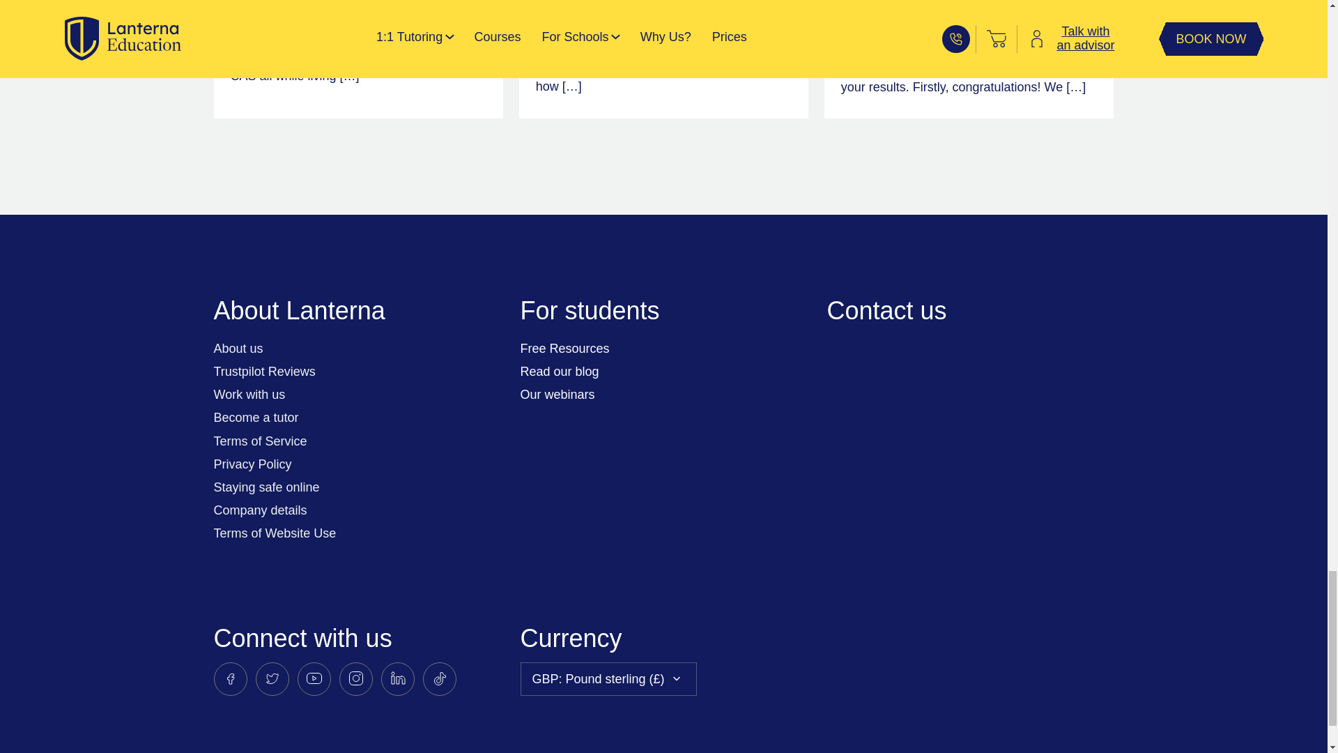 This screenshot has height=753, width=1338. I want to click on instagram, so click(355, 679).